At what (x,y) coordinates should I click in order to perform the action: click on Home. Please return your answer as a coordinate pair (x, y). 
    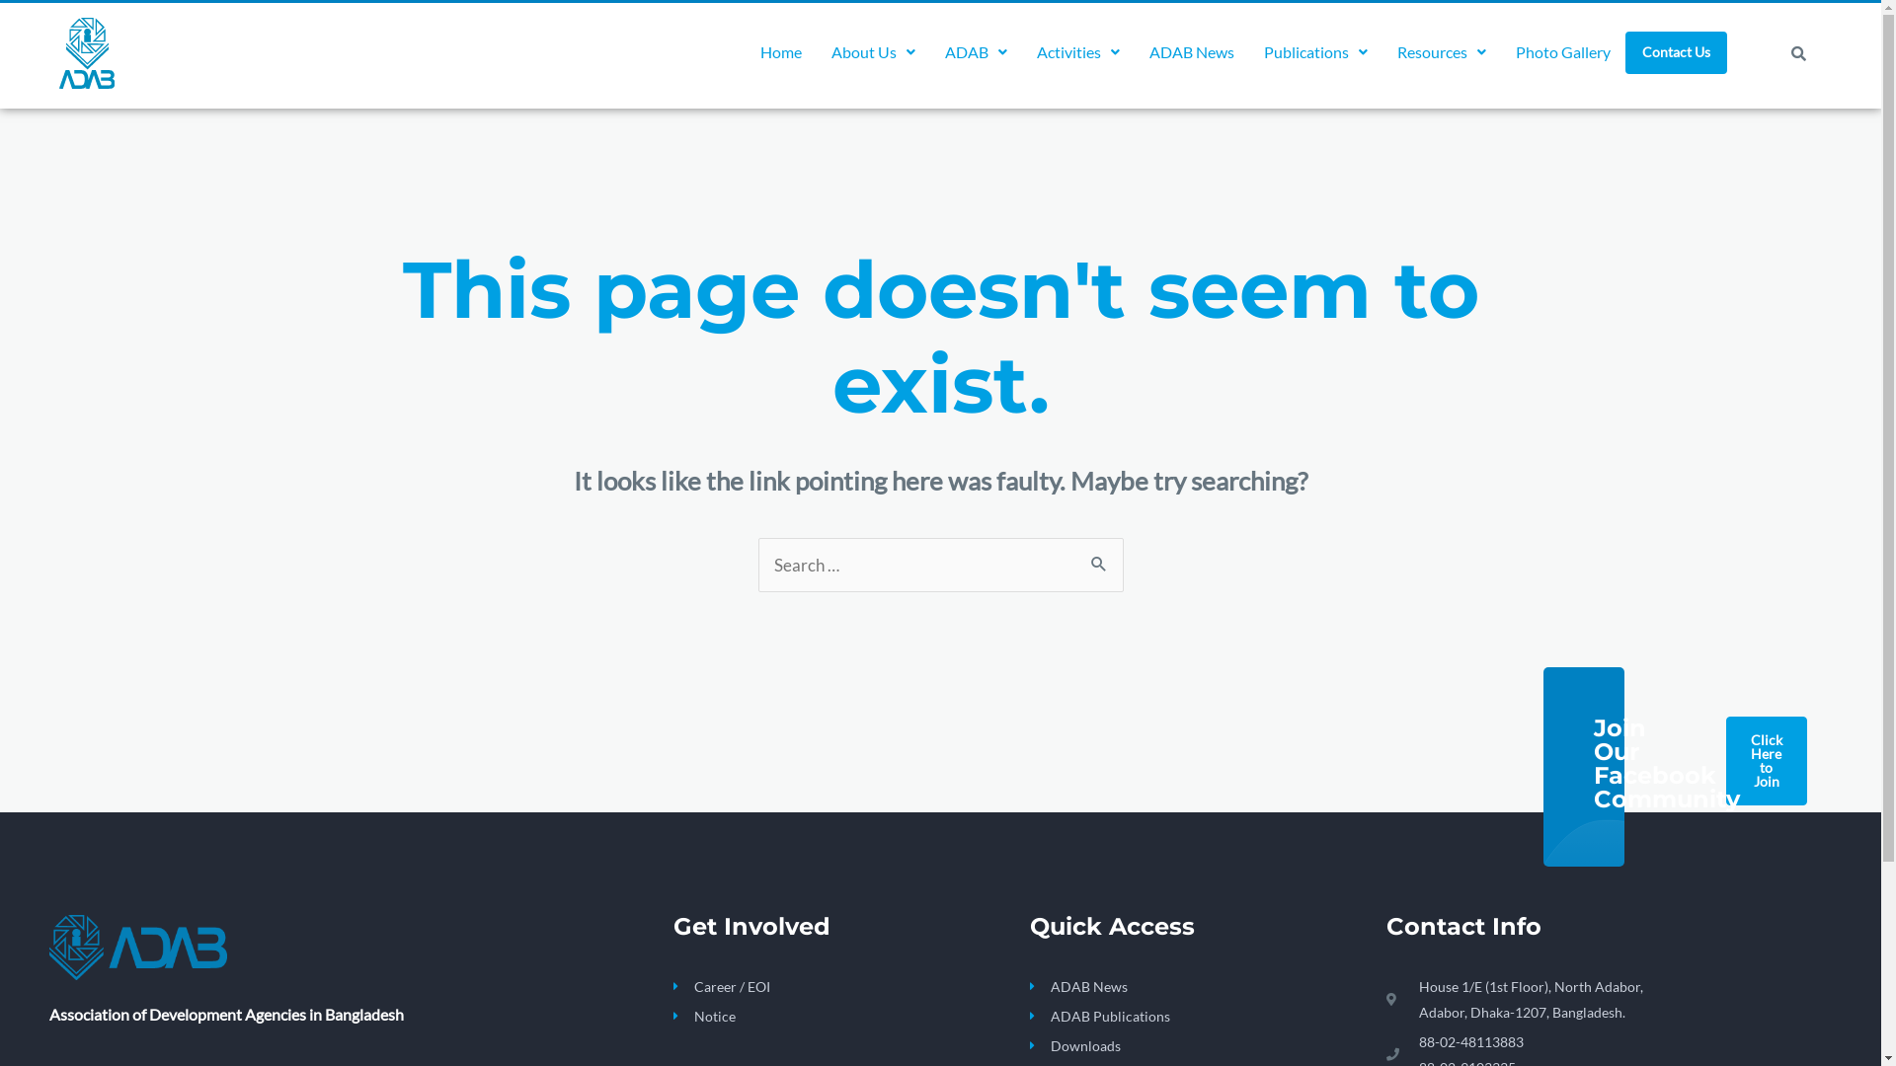
    Looking at the image, I should click on (781, 52).